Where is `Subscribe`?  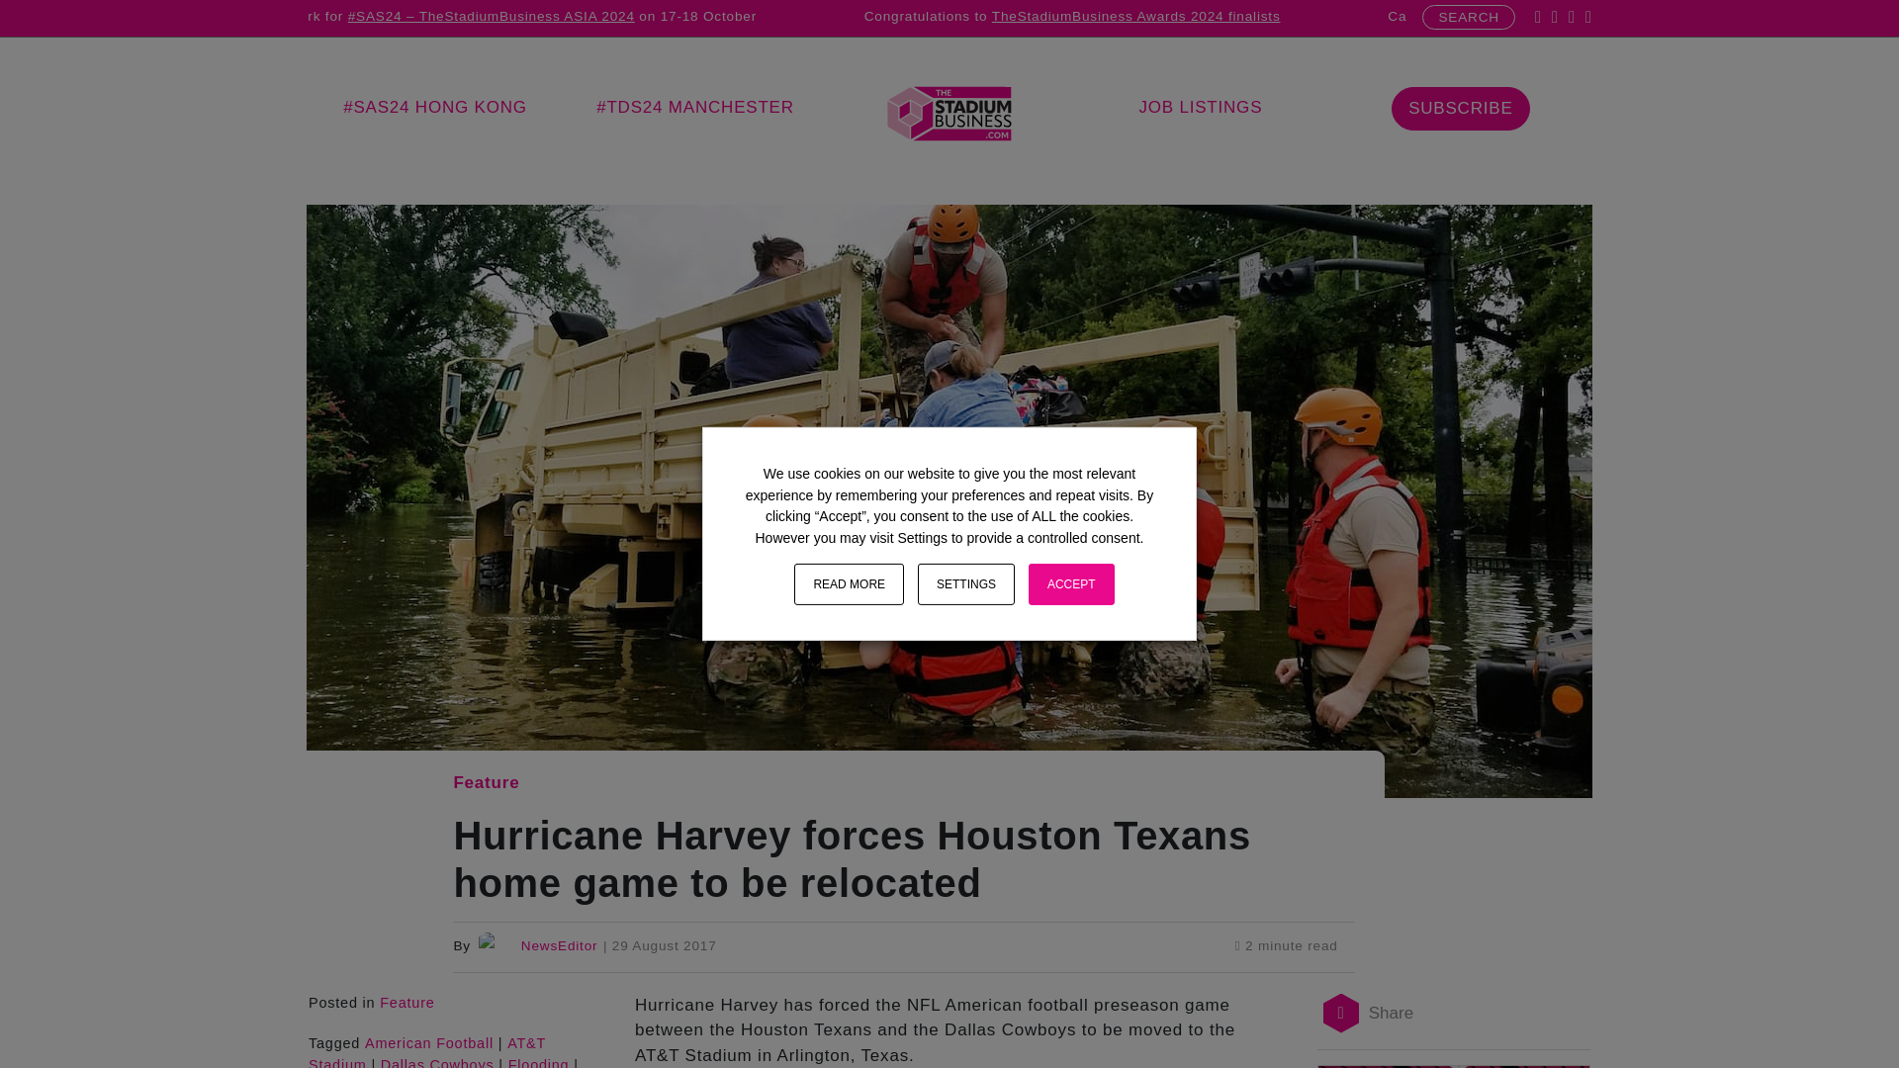
Subscribe is located at coordinates (1460, 108).